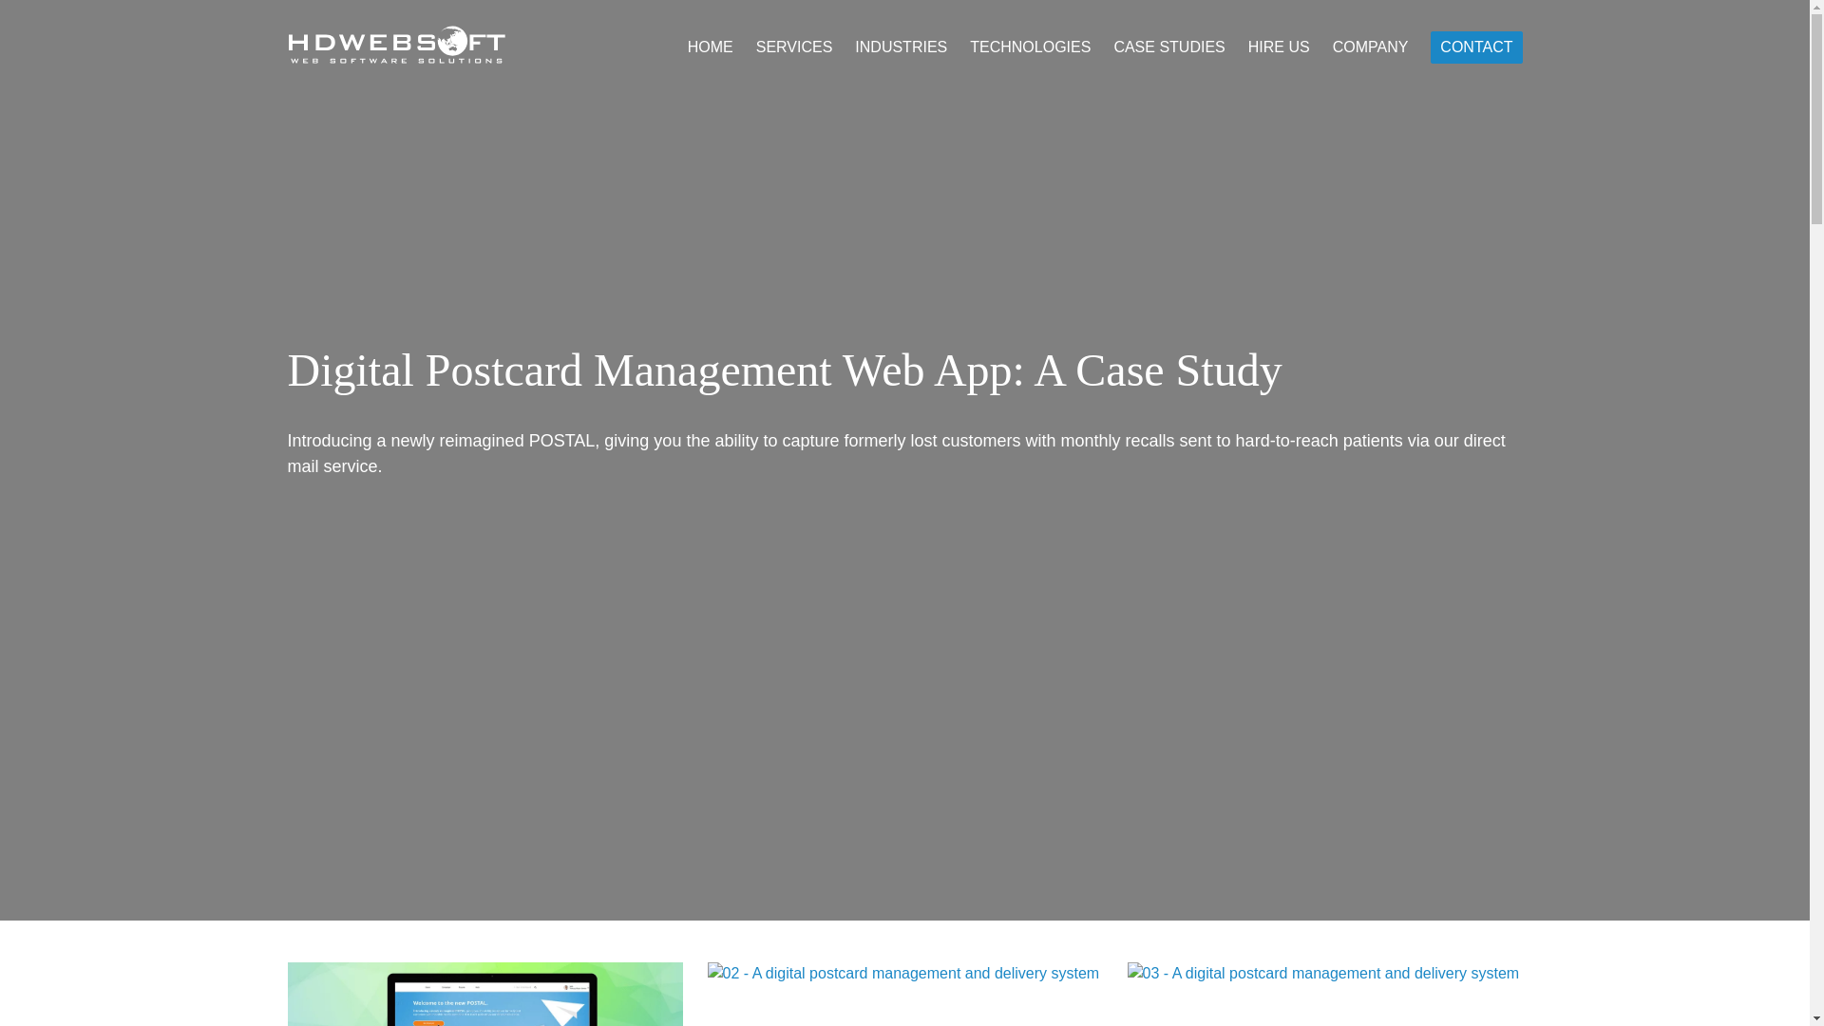  What do you see at coordinates (794, 47) in the screenshot?
I see `SERVICES` at bounding box center [794, 47].